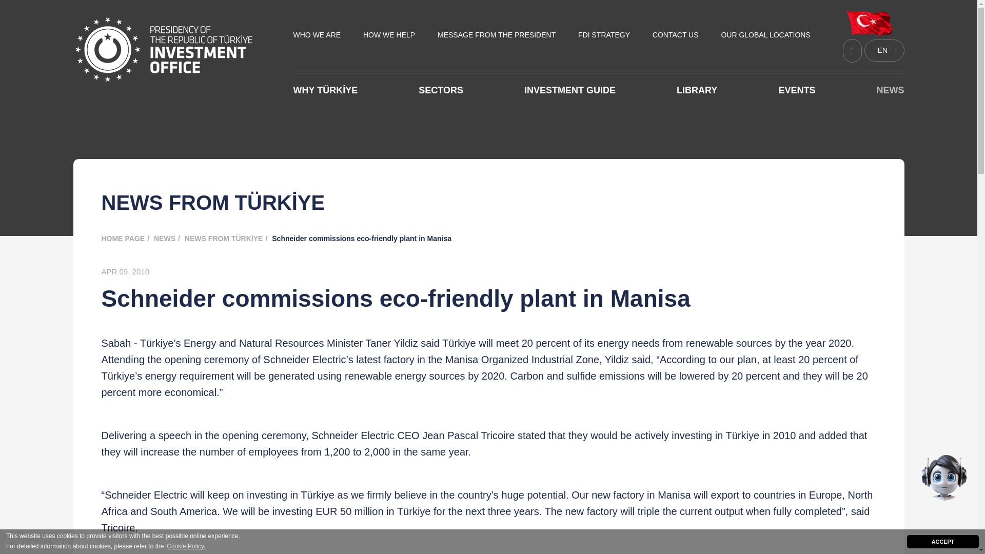 This screenshot has width=985, height=554. I want to click on MESSAGE FROM THE PRESIDENT, so click(496, 35).